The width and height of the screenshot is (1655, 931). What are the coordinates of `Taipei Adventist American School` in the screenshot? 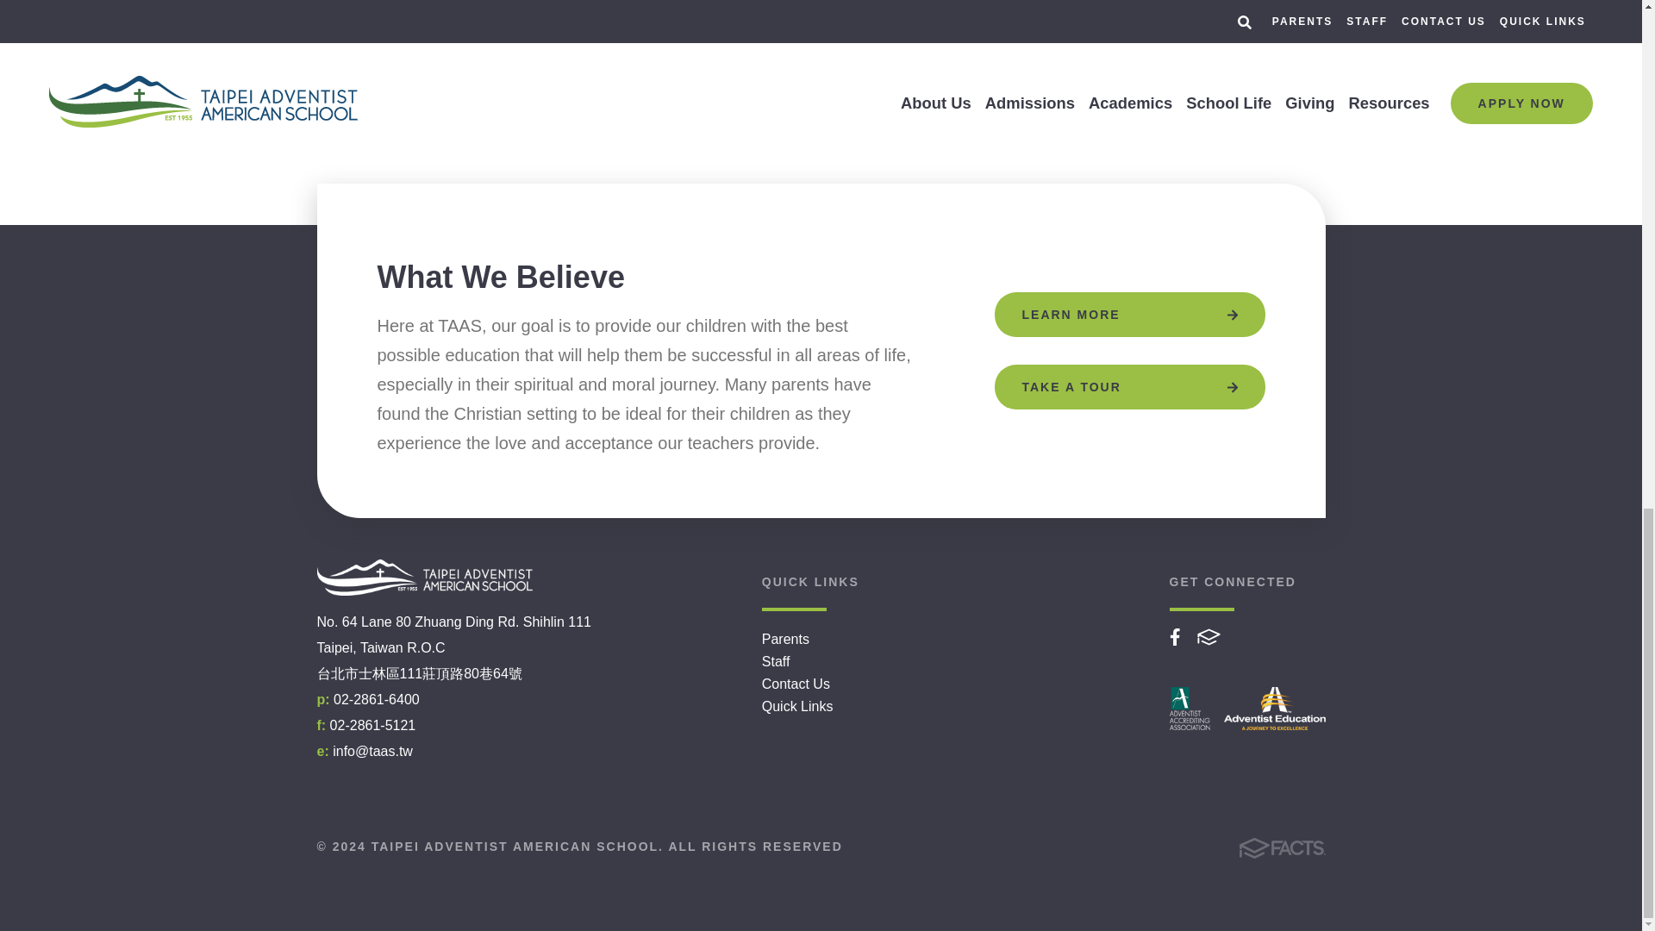 It's located at (425, 578).